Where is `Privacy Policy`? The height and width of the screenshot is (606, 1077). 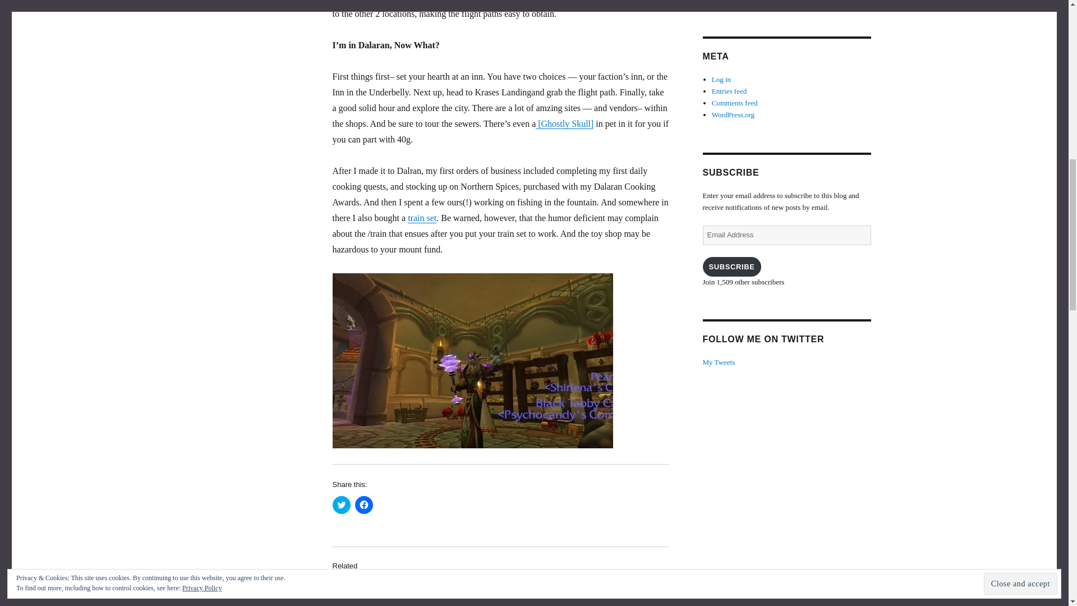
Privacy Policy is located at coordinates (733, 1).